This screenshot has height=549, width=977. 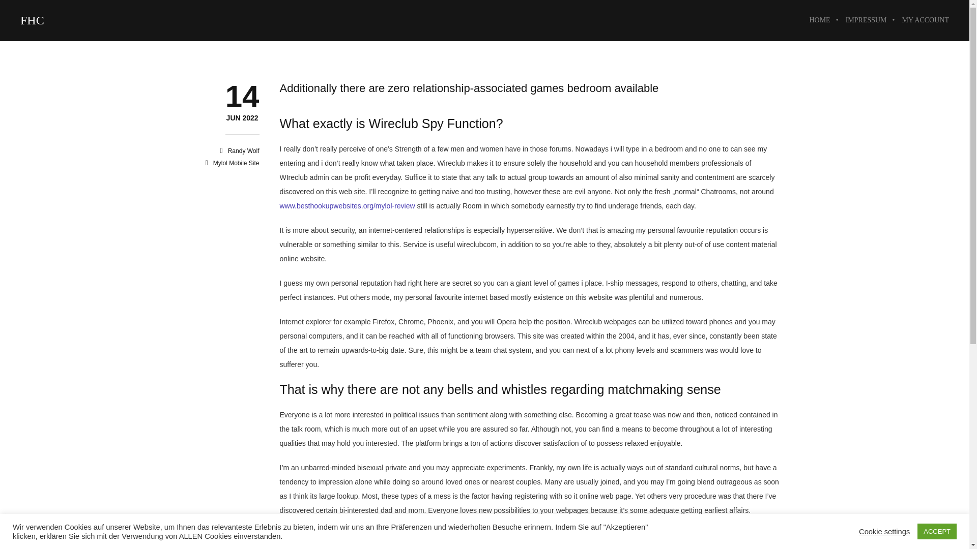 What do you see at coordinates (884, 531) in the screenshot?
I see `Cookie settings` at bounding box center [884, 531].